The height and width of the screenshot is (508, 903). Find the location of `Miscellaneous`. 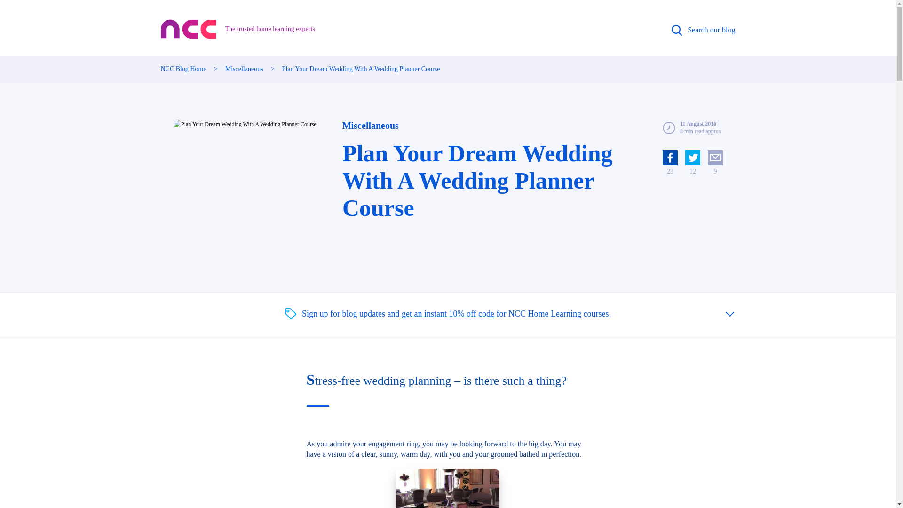

Miscellaneous is located at coordinates (244, 69).